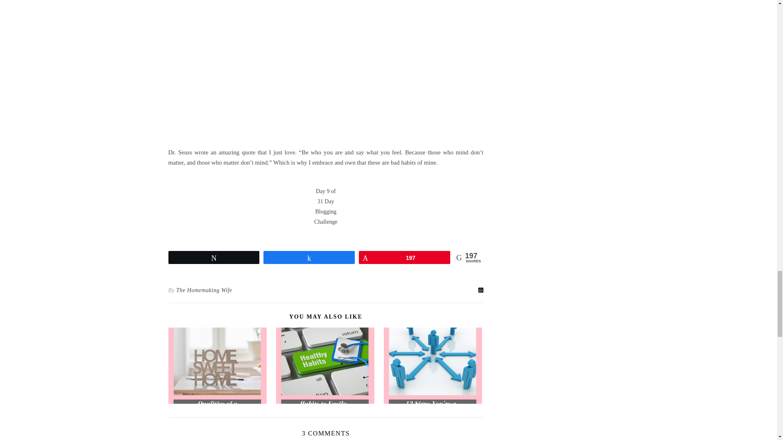 Image resolution: width=783 pixels, height=440 pixels. Describe the element at coordinates (204, 290) in the screenshot. I see `Posts by The Homemaking Wife` at that location.